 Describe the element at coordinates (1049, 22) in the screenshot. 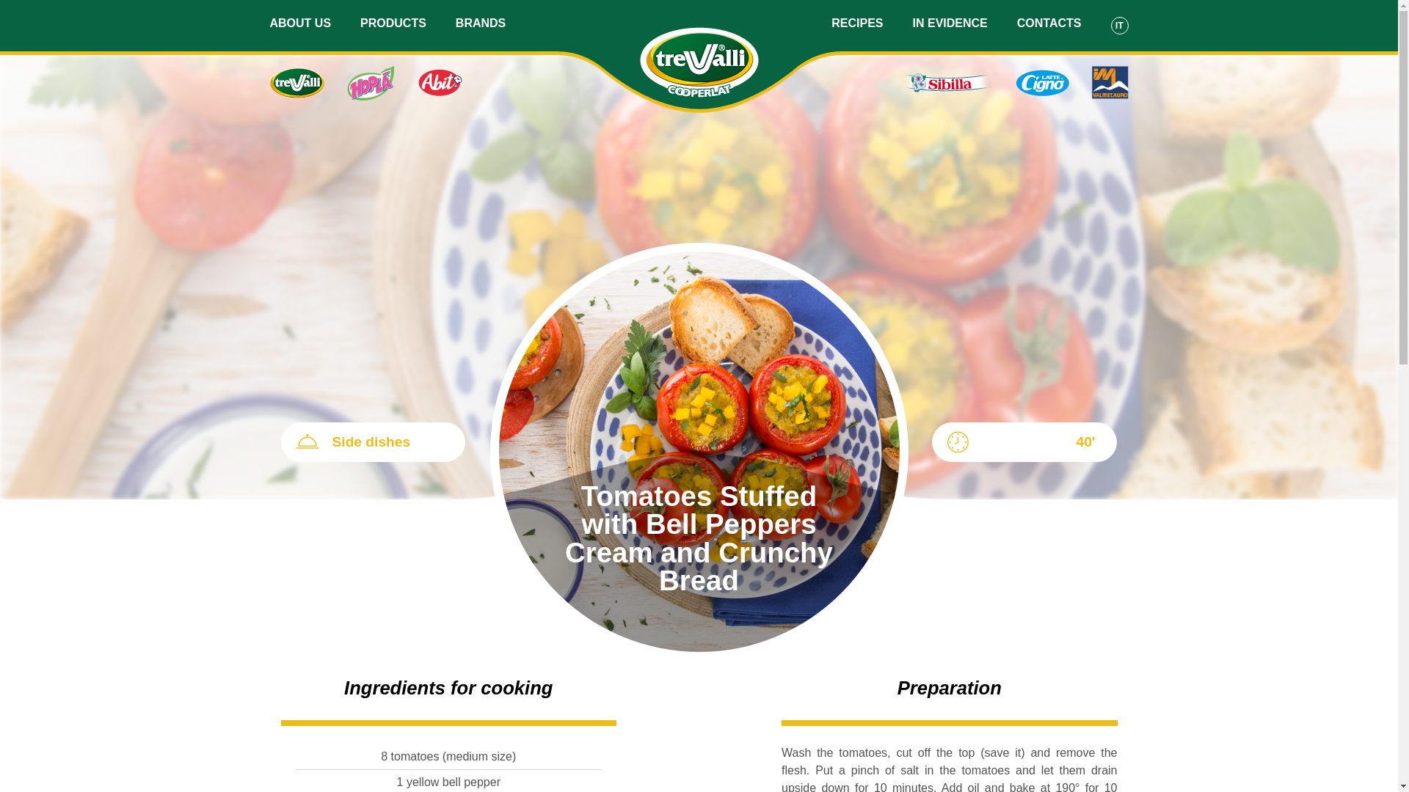

I see `CONTACTS` at that location.